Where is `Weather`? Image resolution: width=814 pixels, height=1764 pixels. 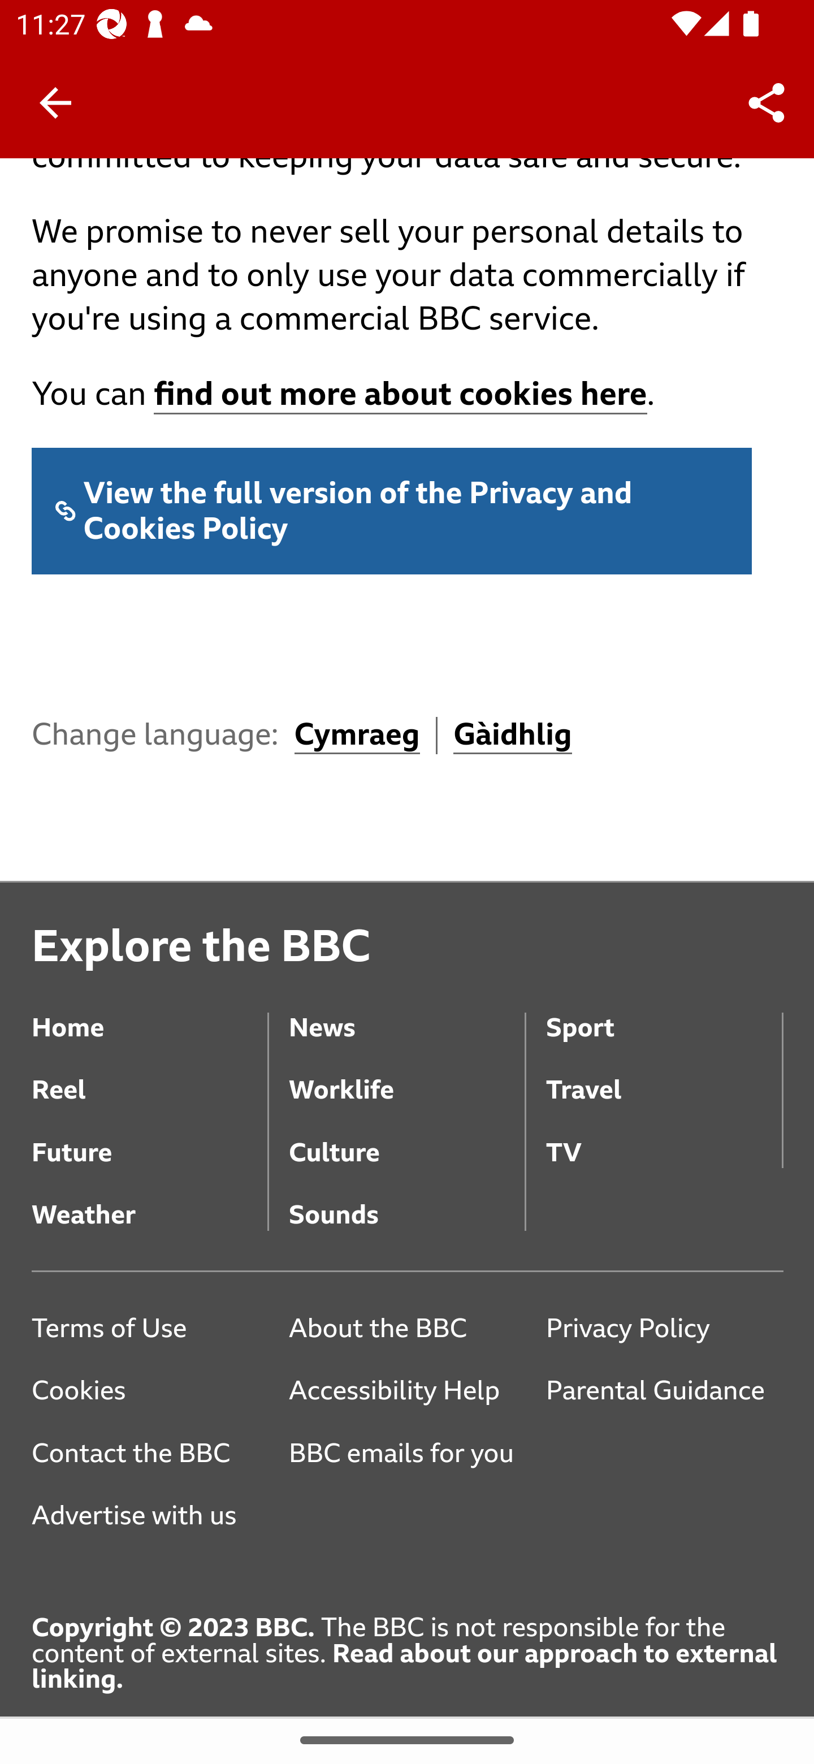
Weather is located at coordinates (150, 1200).